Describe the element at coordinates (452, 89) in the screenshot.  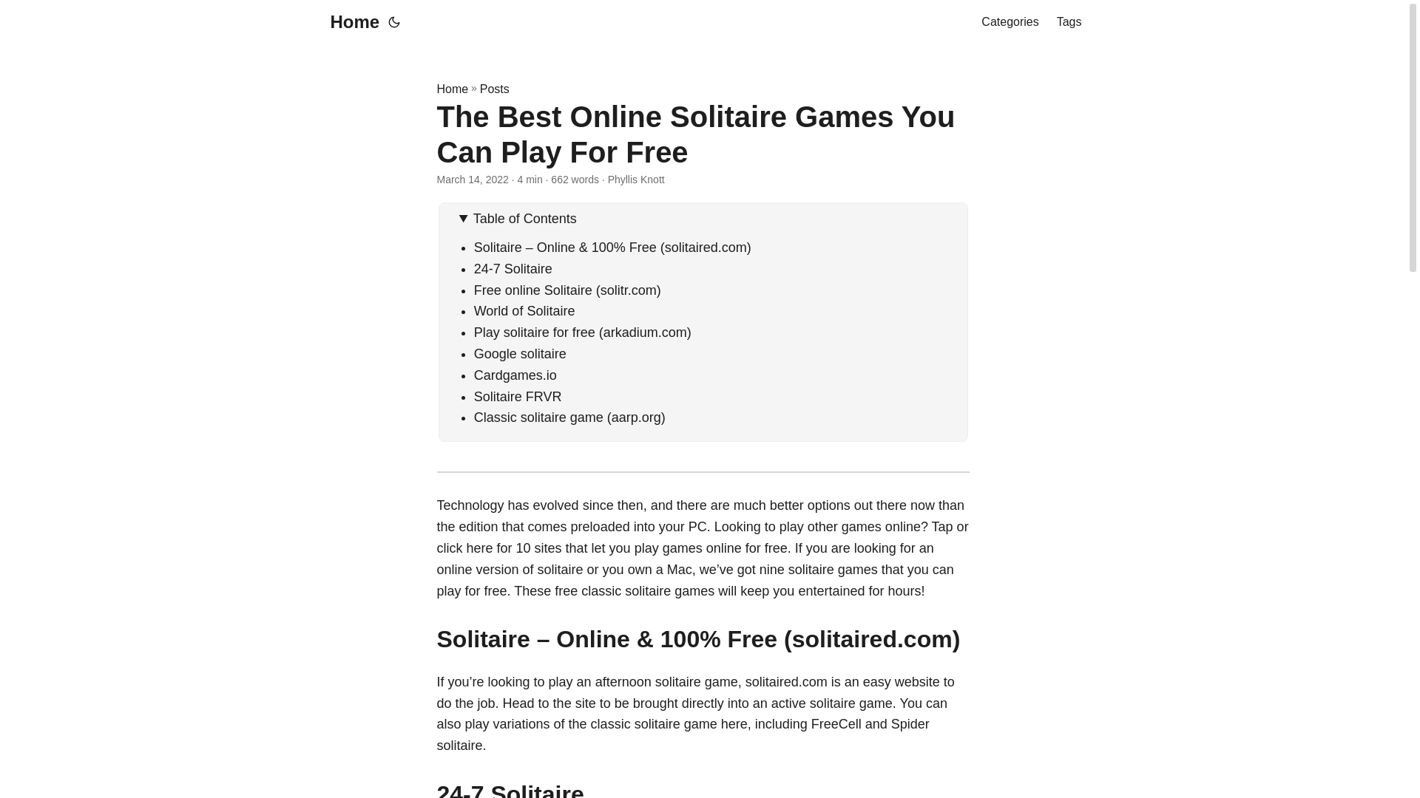
I see `Home` at that location.